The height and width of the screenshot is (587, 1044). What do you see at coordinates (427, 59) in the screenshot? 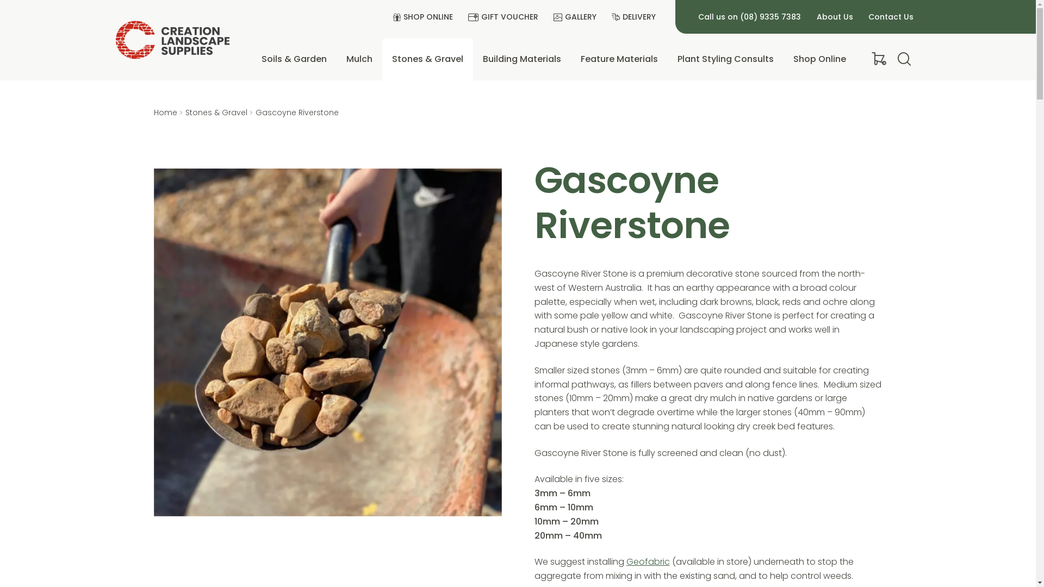
I see `Stones & Gravel` at bounding box center [427, 59].